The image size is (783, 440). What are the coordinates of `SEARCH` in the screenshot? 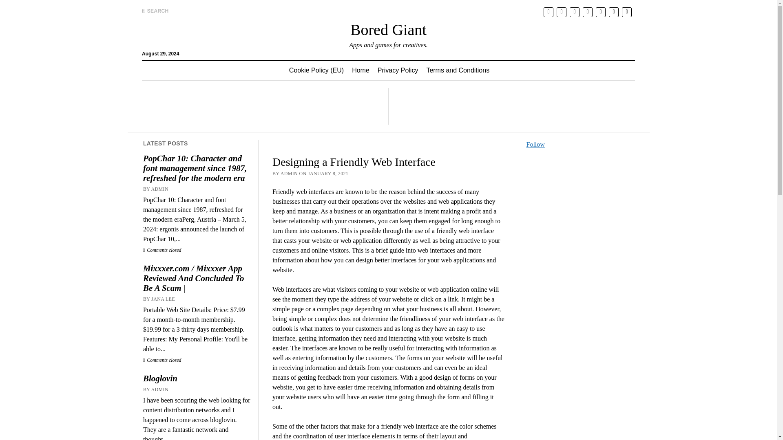 It's located at (155, 11).